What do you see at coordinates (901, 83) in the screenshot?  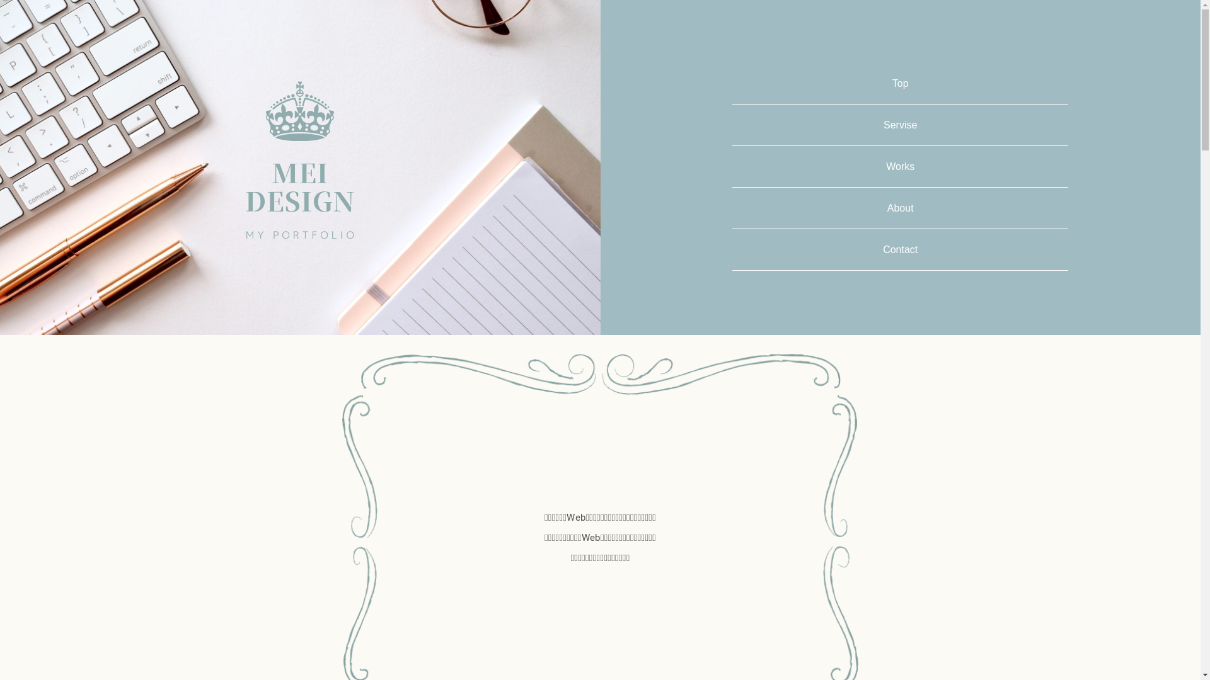 I see `Top` at bounding box center [901, 83].